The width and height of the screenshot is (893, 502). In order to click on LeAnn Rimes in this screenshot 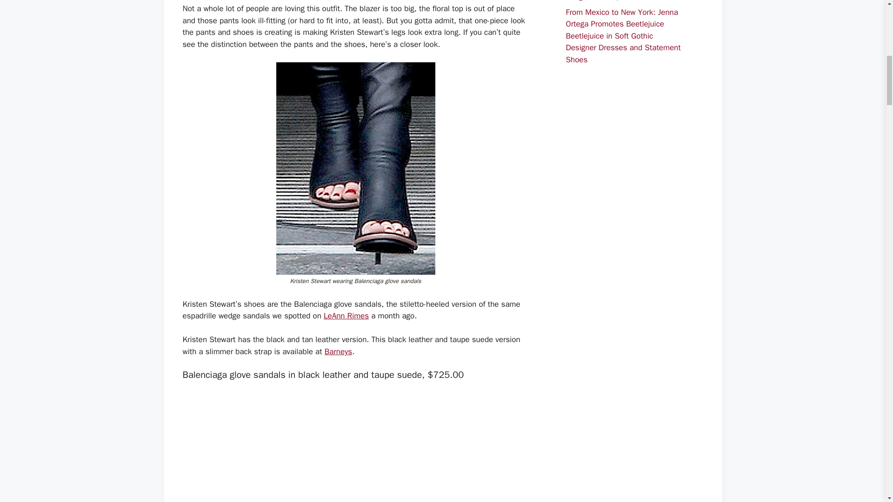, I will do `click(346, 316)`.